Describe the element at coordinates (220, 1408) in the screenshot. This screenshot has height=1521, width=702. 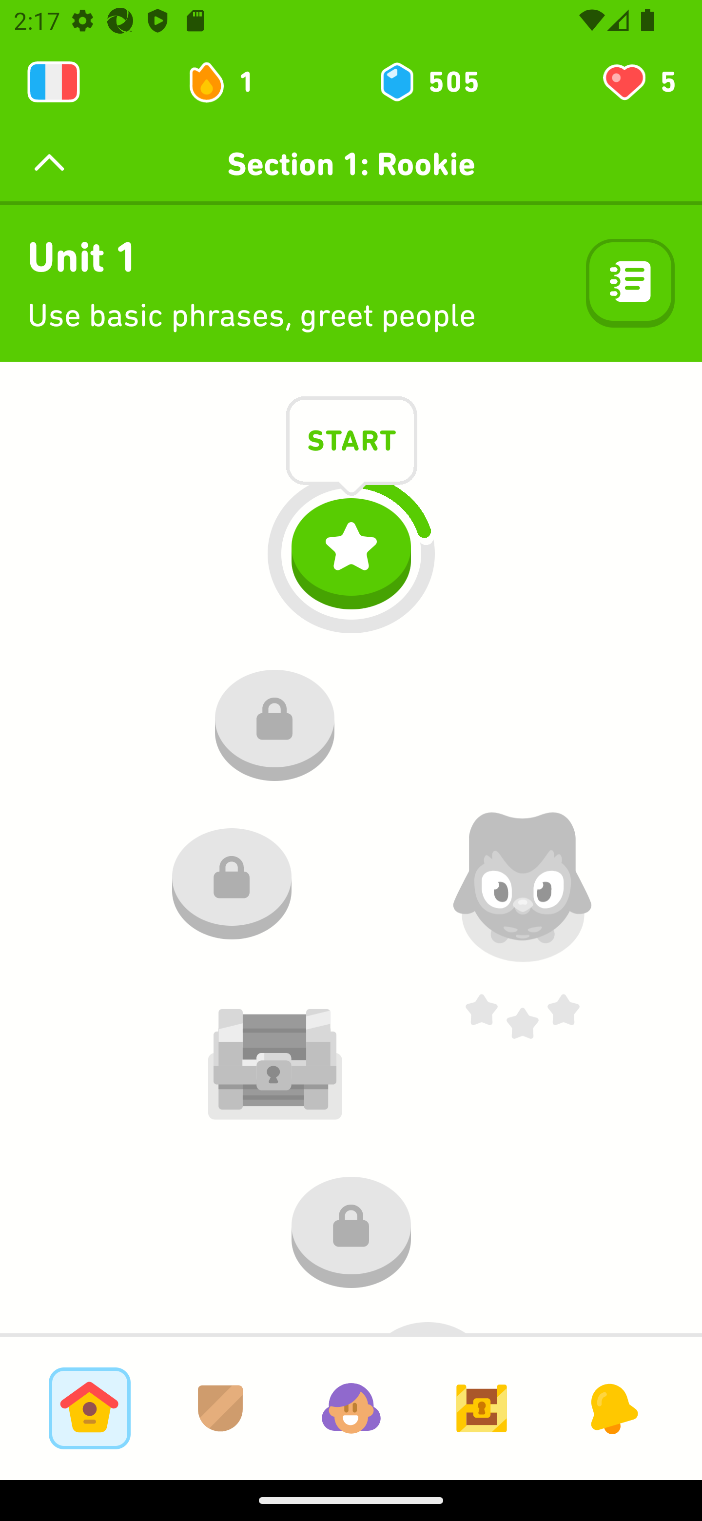
I see `Leagues Tab` at that location.